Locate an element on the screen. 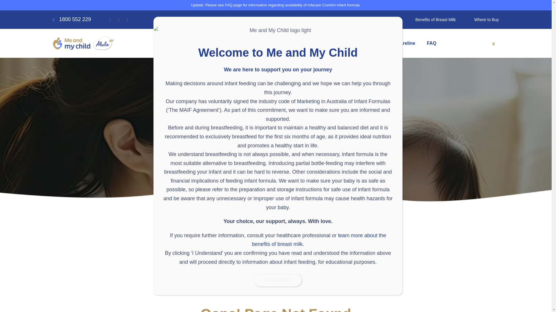 The height and width of the screenshot is (312, 556). Alula Products is located at coordinates (203, 43).